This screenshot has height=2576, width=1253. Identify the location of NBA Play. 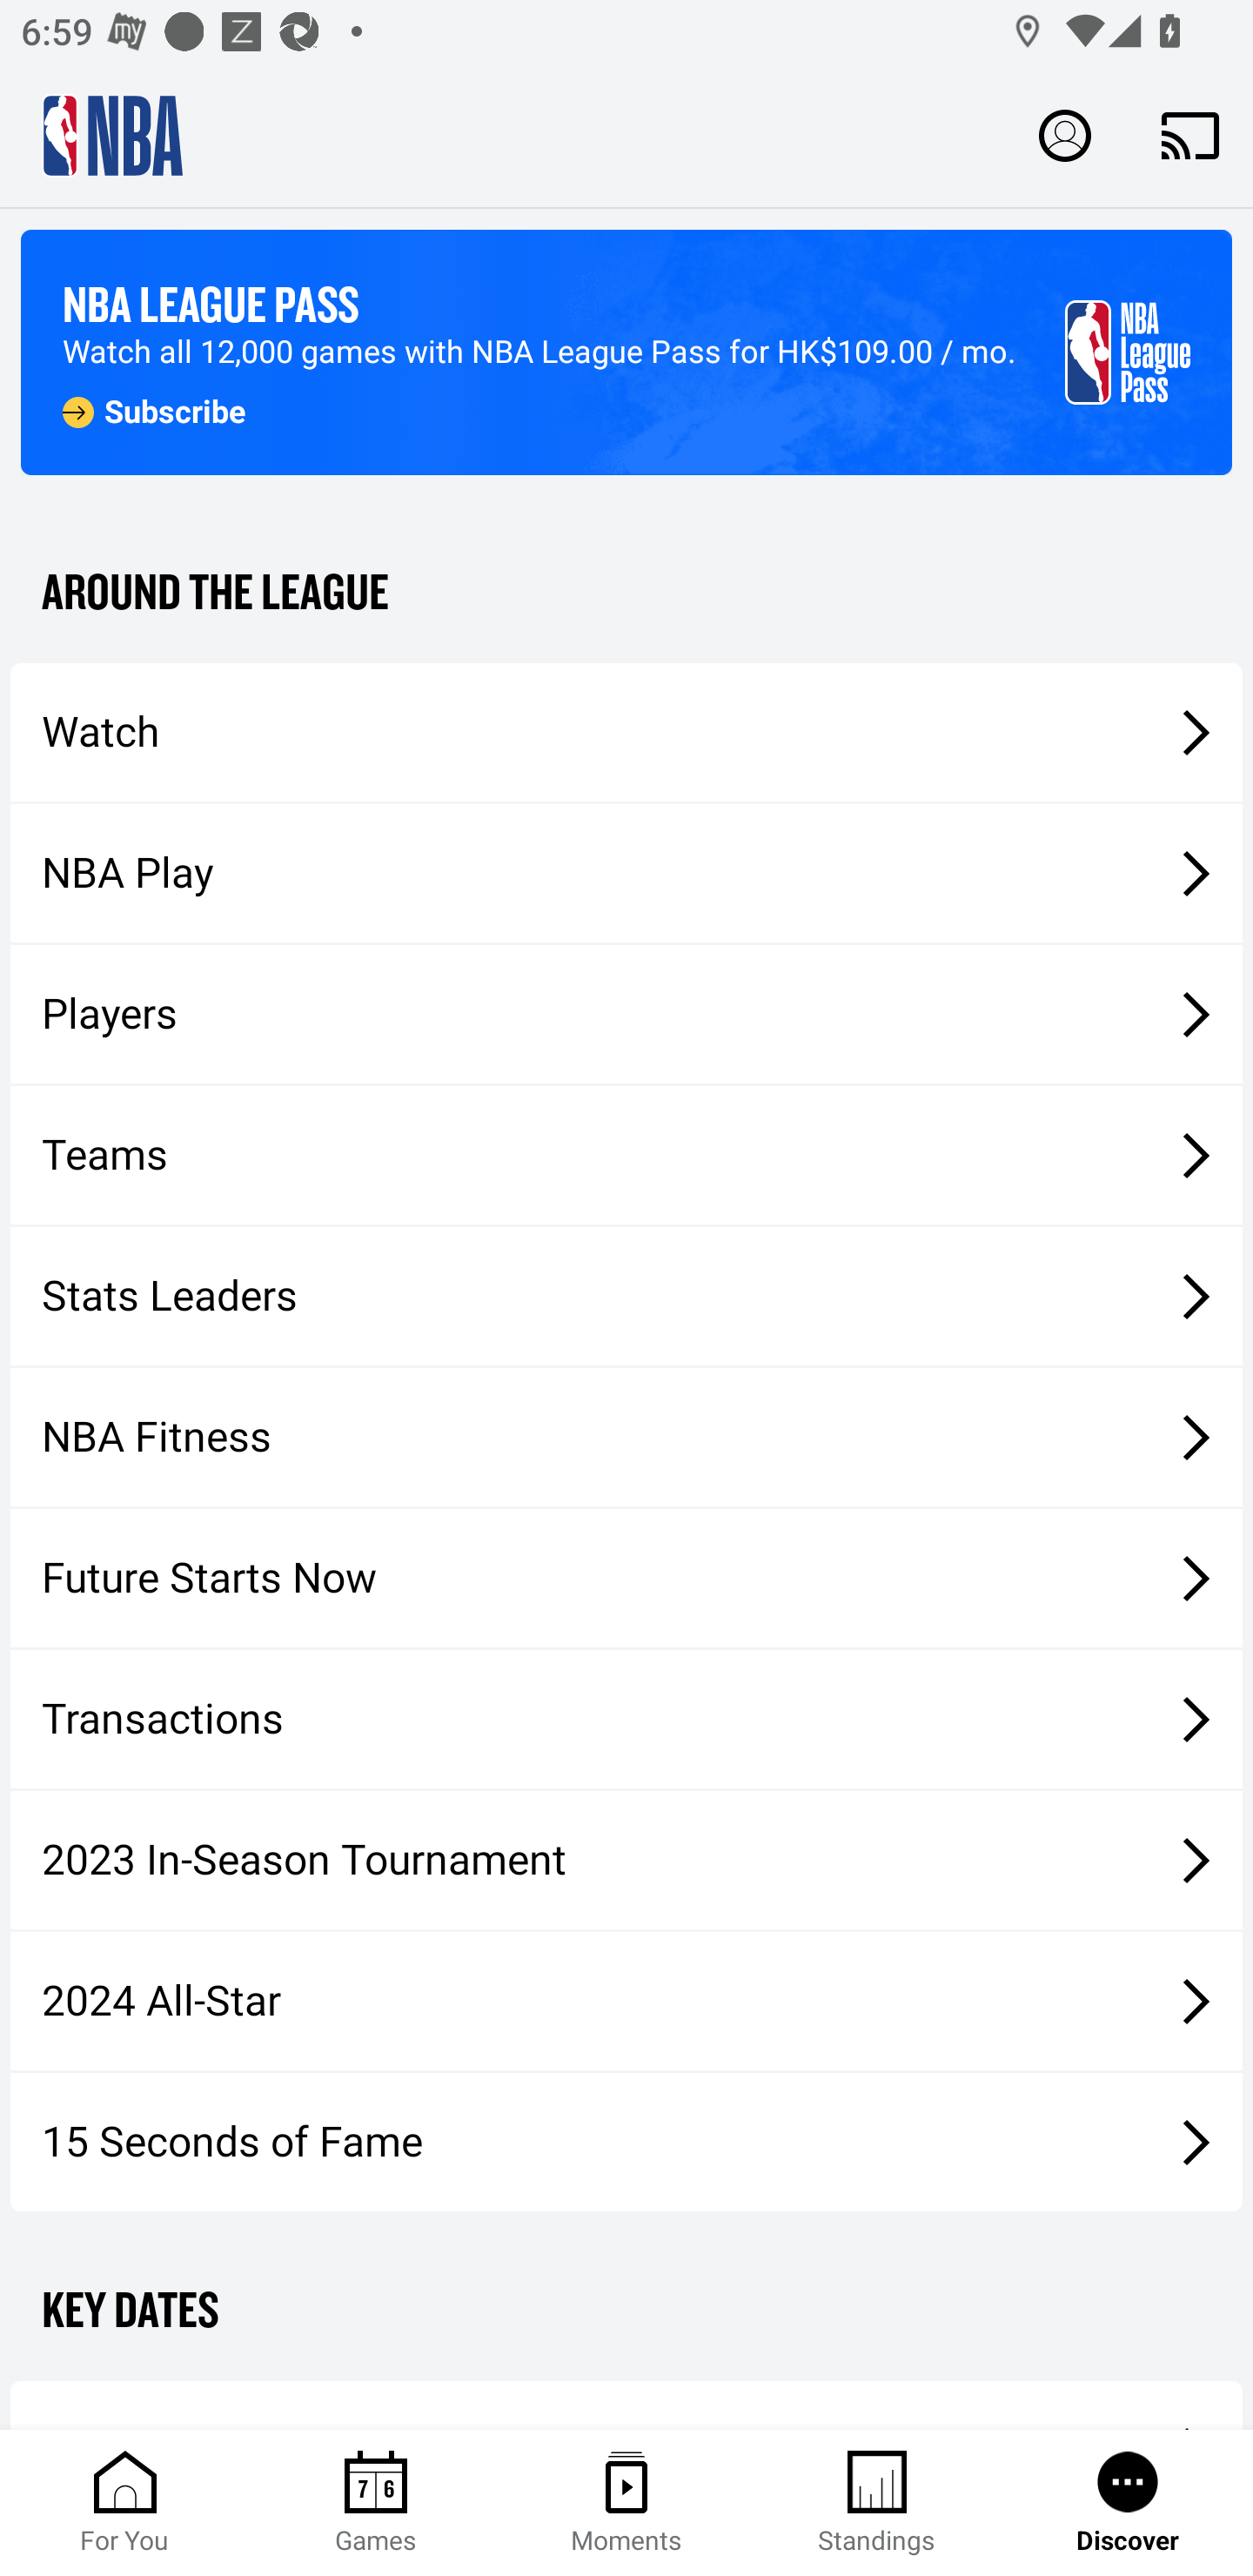
(626, 873).